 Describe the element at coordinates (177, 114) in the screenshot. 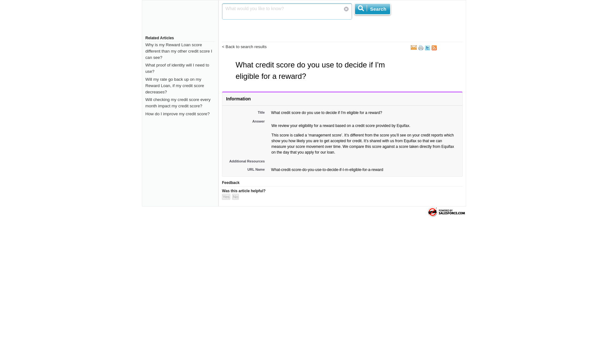

I see `How do I improve my credit score?` at that location.